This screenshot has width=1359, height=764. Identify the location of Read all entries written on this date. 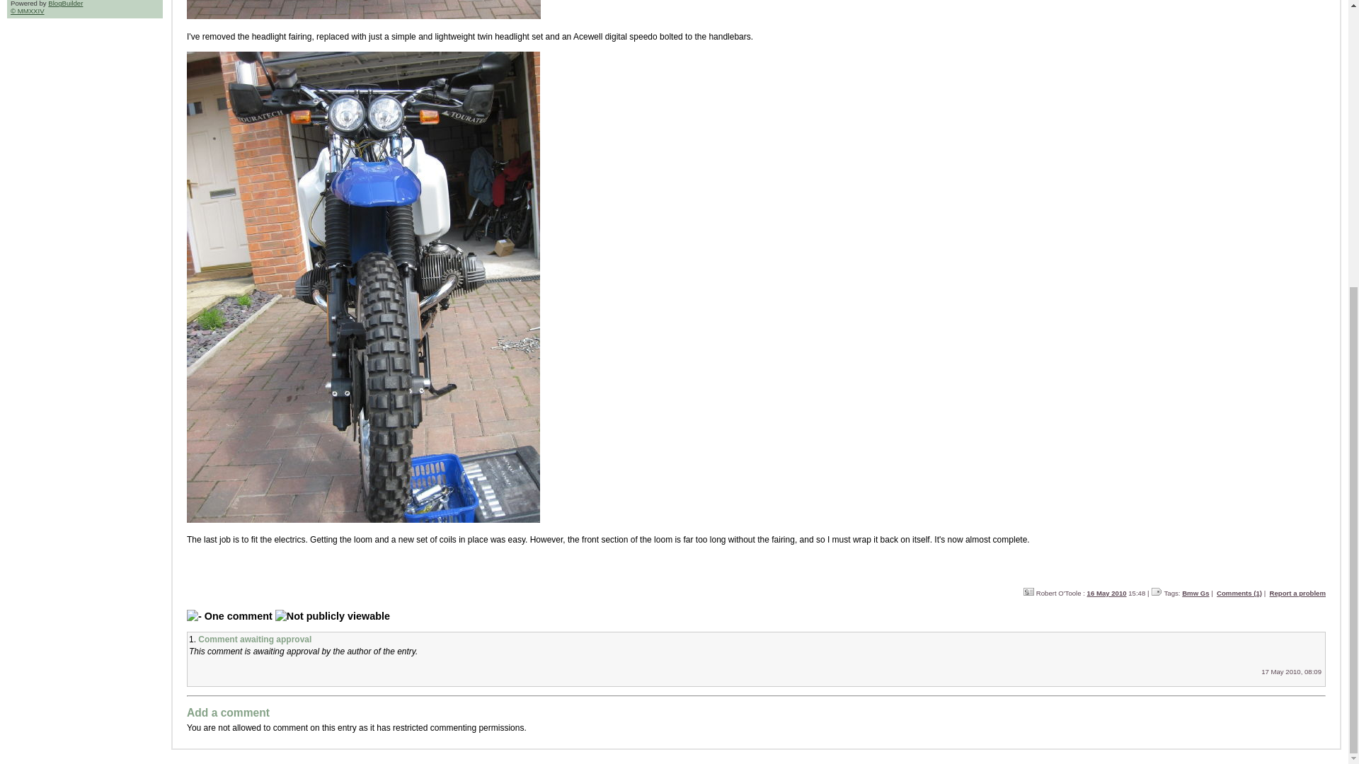
(1107, 593).